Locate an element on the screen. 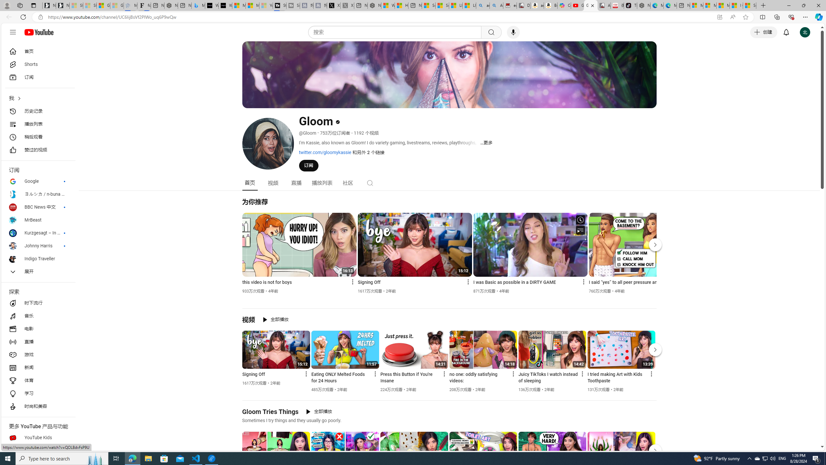 This screenshot has width=826, height=465. Nordace - Best Sellers is located at coordinates (644, 5).